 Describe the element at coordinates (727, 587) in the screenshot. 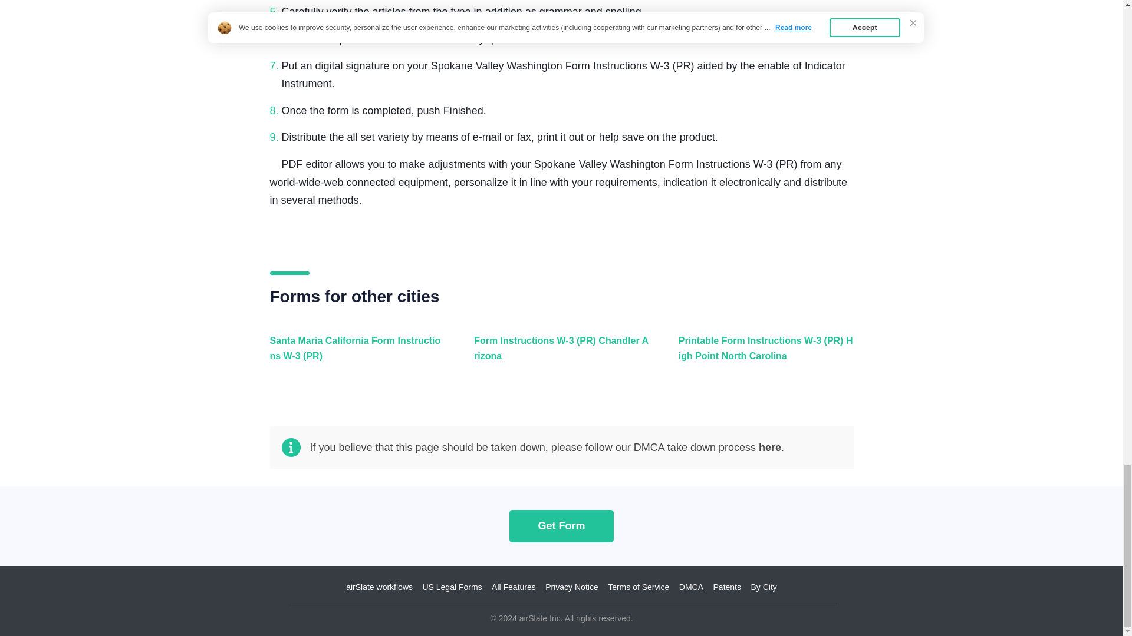

I see `Patents` at that location.